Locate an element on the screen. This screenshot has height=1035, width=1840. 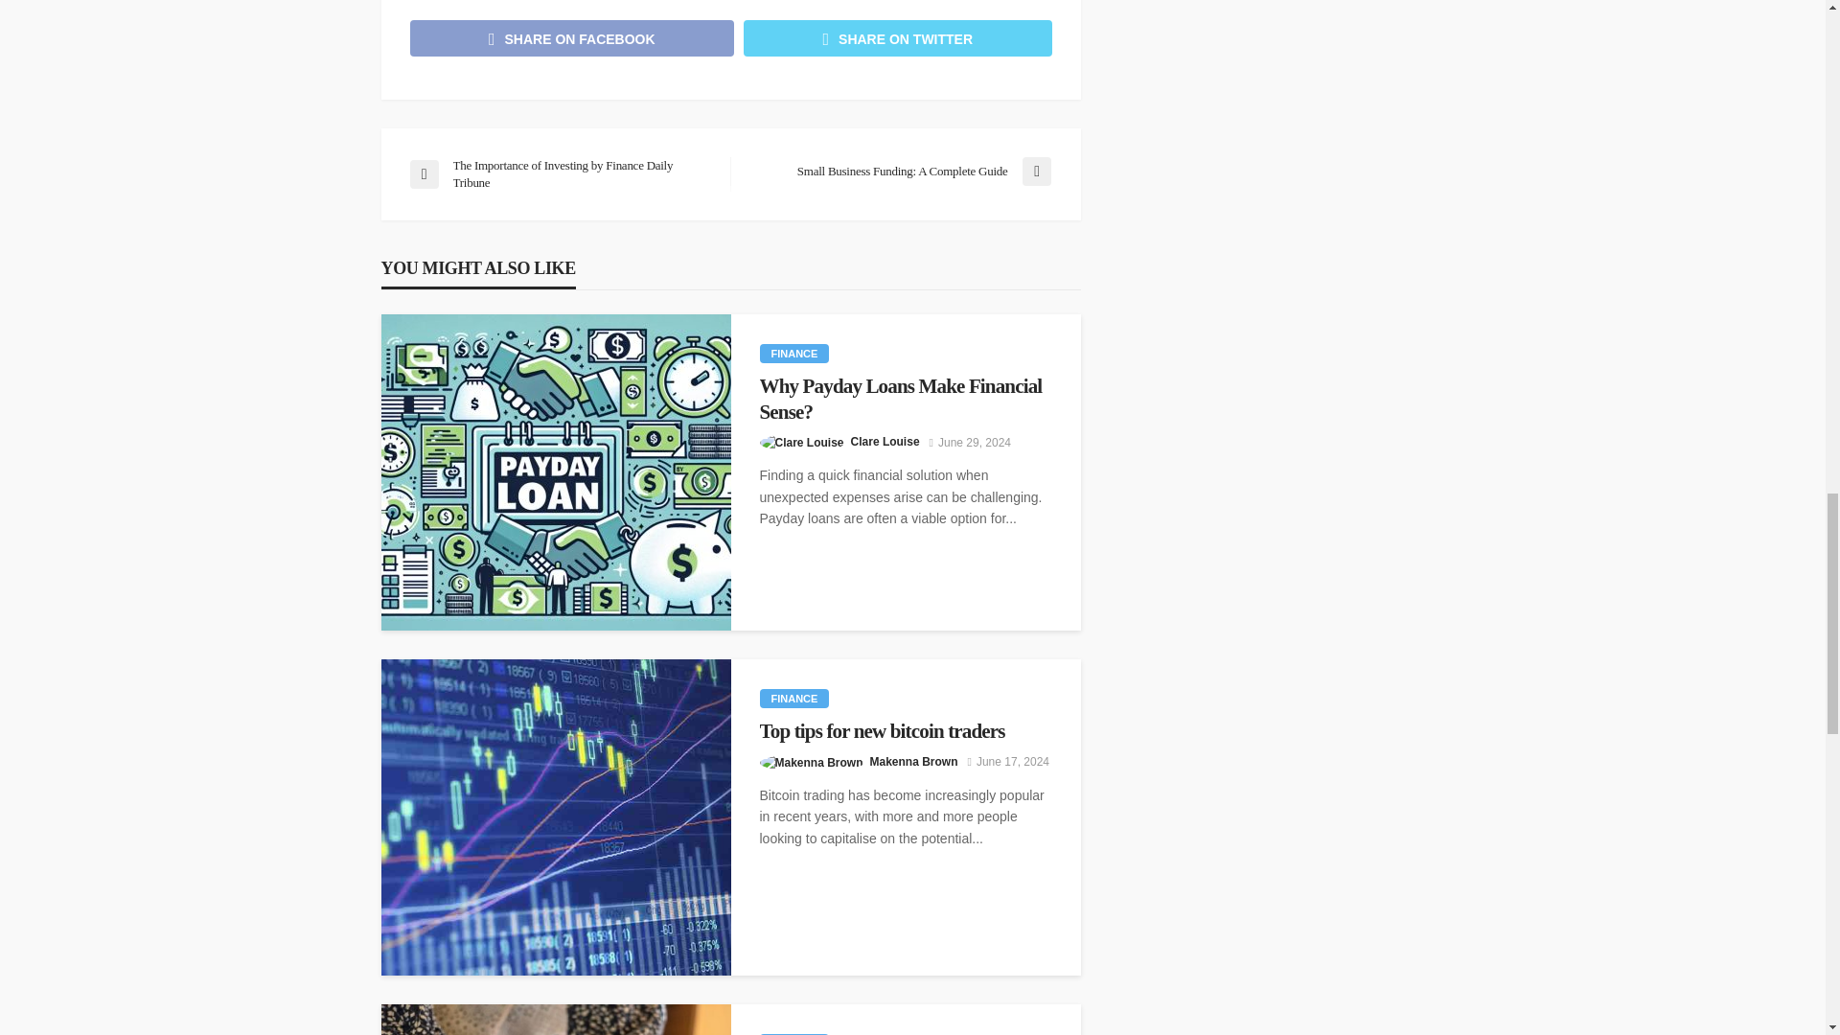
How to Use Life Insurance as a Financial Planning Tool? is located at coordinates (556, 1020).